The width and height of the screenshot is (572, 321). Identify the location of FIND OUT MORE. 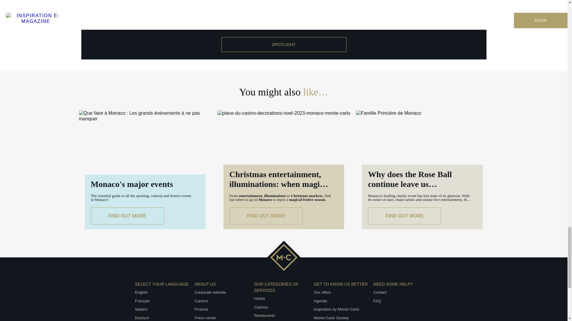
(266, 216).